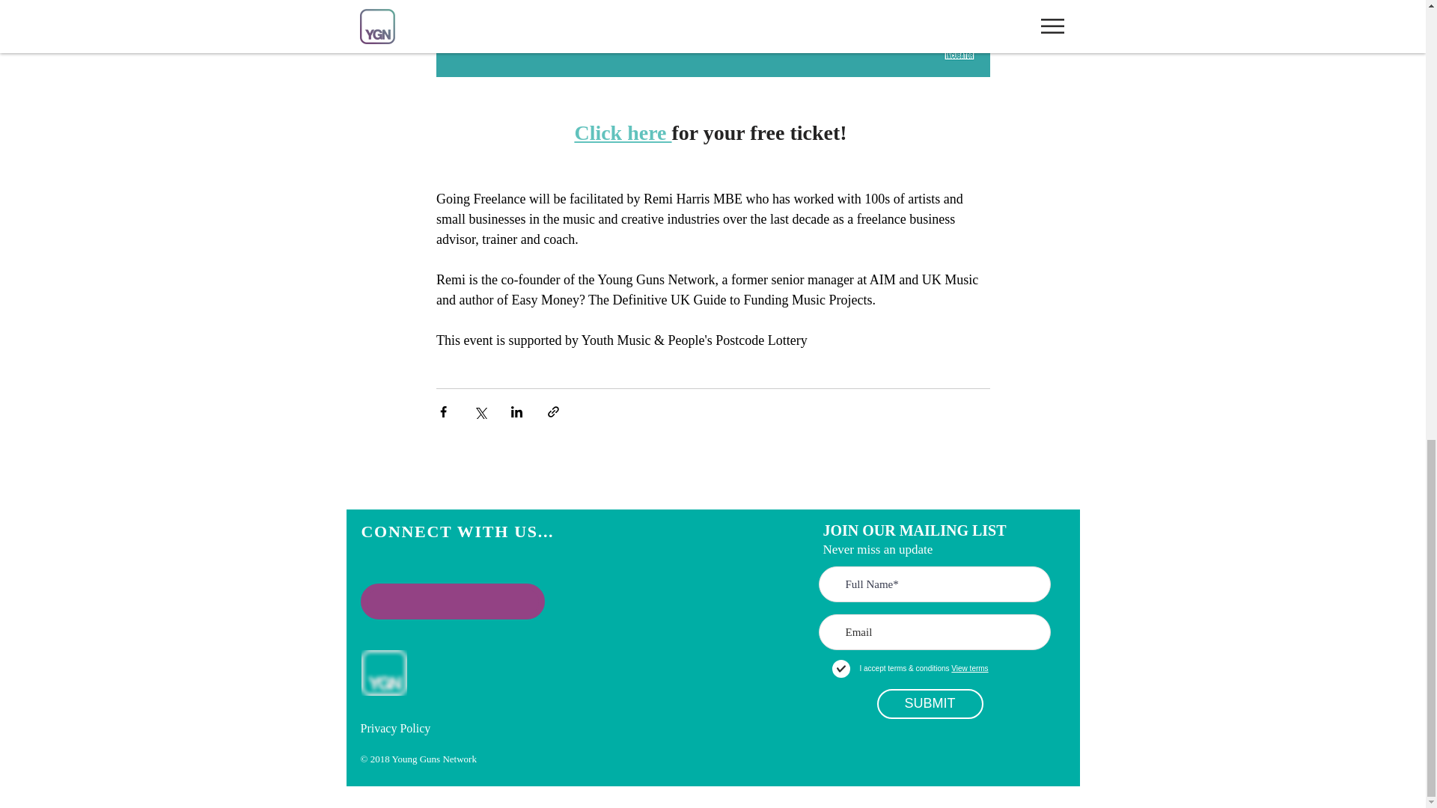  What do you see at coordinates (395, 728) in the screenshot?
I see `Privacy Policy` at bounding box center [395, 728].